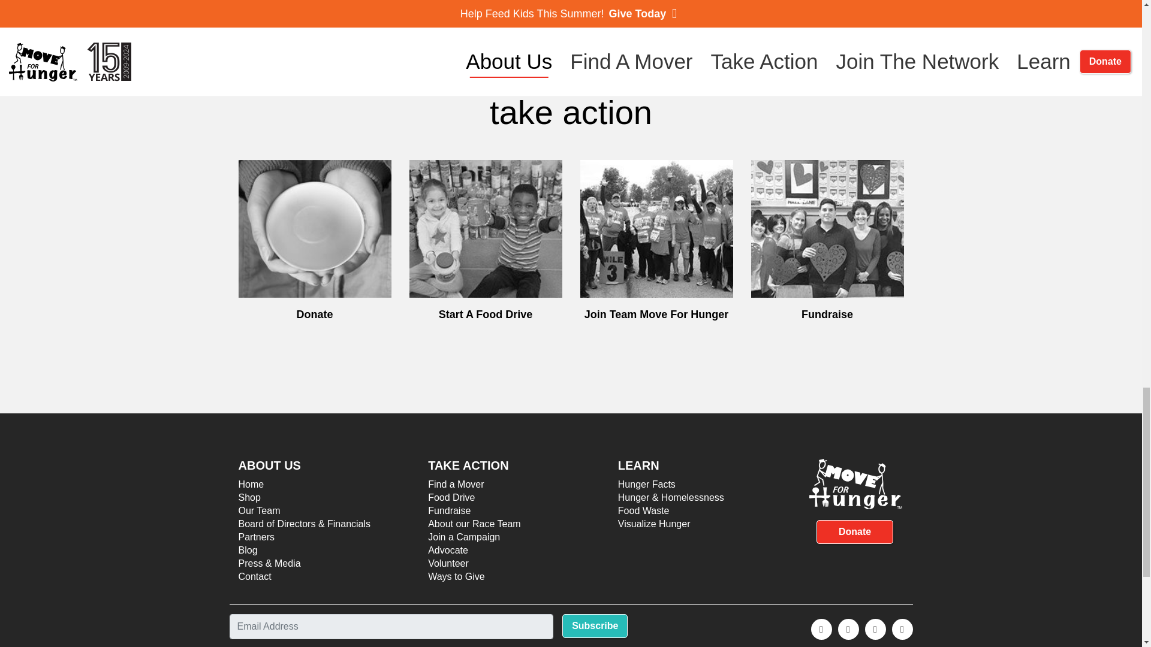 The height and width of the screenshot is (647, 1151). Describe the element at coordinates (595, 625) in the screenshot. I see `Subscribe` at that location.